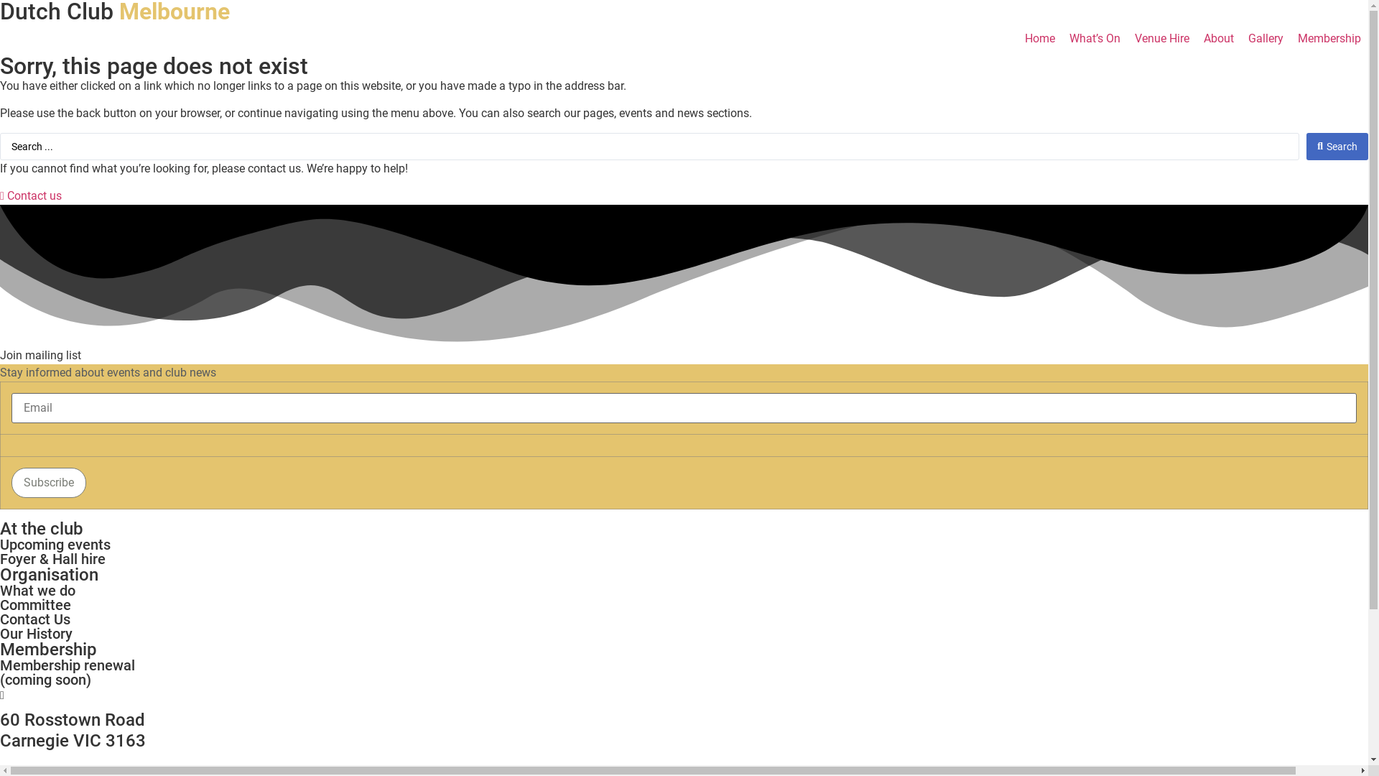  Describe the element at coordinates (1162, 39) in the screenshot. I see `Venue Hire` at that location.